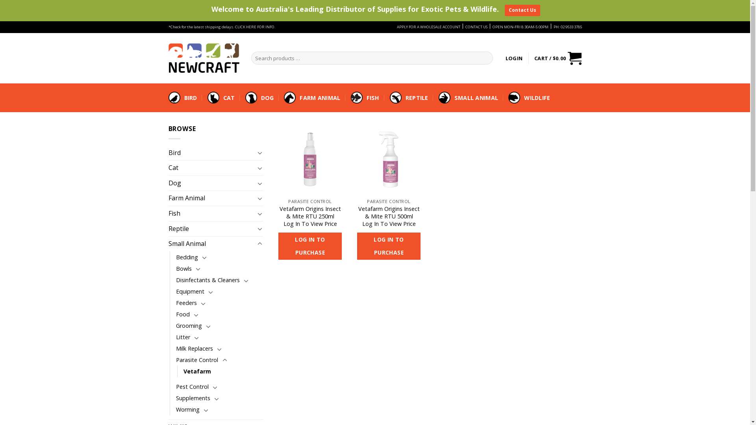 The height and width of the screenshot is (425, 756). Describe the element at coordinates (389, 246) in the screenshot. I see `LOG IN TO PURCHASE` at that location.